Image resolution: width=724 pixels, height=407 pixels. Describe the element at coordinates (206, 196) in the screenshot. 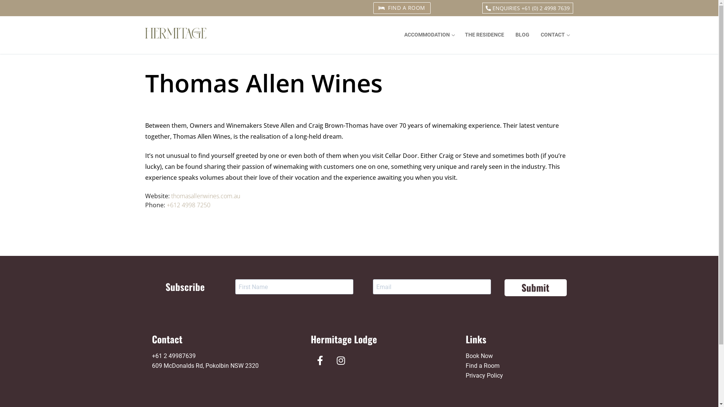

I see `thomasallenwines.com.au` at that location.